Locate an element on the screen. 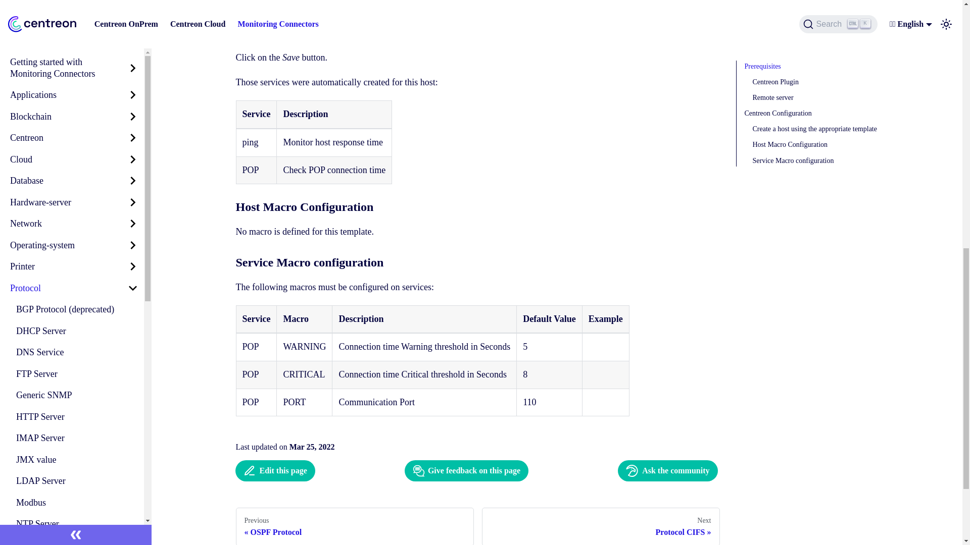 The width and height of the screenshot is (970, 545). Protocol CIFS is located at coordinates (77, 42).